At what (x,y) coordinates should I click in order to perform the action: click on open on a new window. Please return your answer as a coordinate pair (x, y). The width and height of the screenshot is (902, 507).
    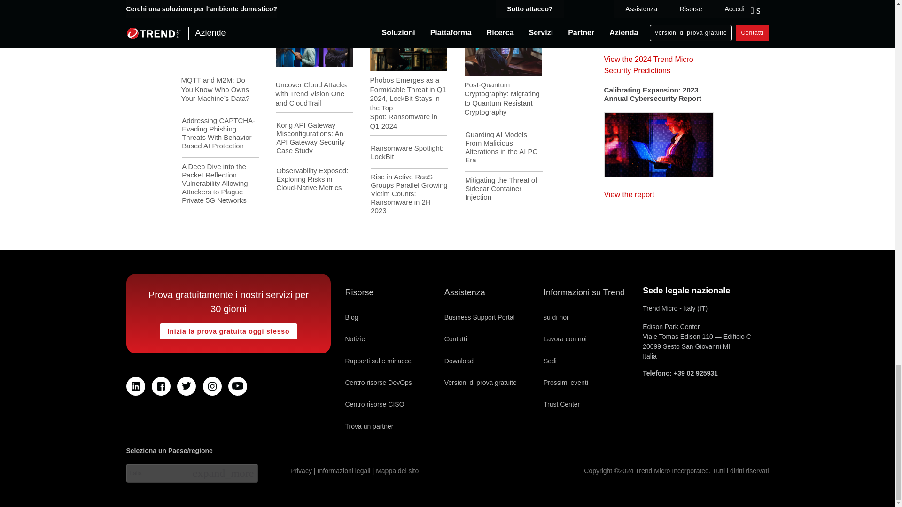
    Looking at the image, I should click on (480, 317).